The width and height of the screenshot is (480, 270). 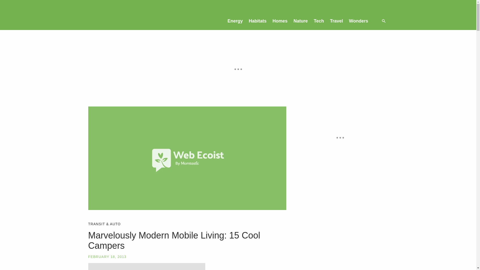 What do you see at coordinates (300, 21) in the screenshot?
I see `Nature` at bounding box center [300, 21].